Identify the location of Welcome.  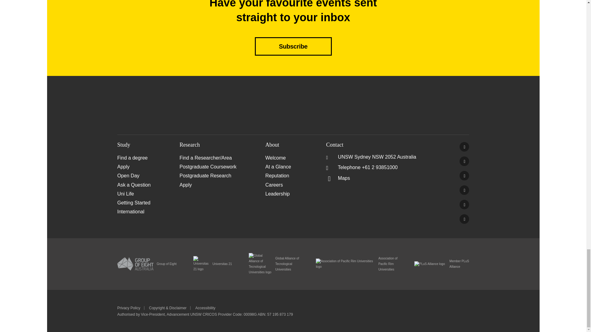
(292, 158).